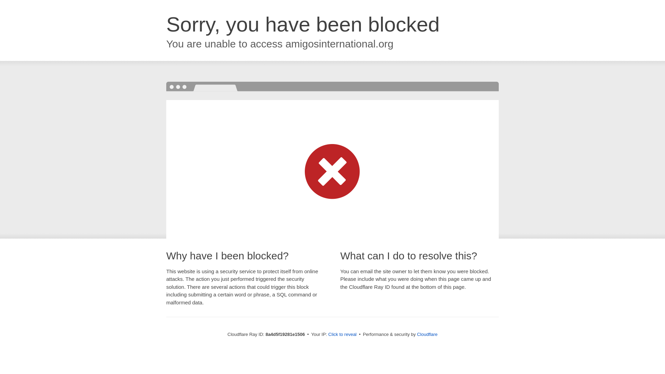 The width and height of the screenshot is (665, 374). What do you see at coordinates (427, 334) in the screenshot?
I see `Cloudflare` at bounding box center [427, 334].